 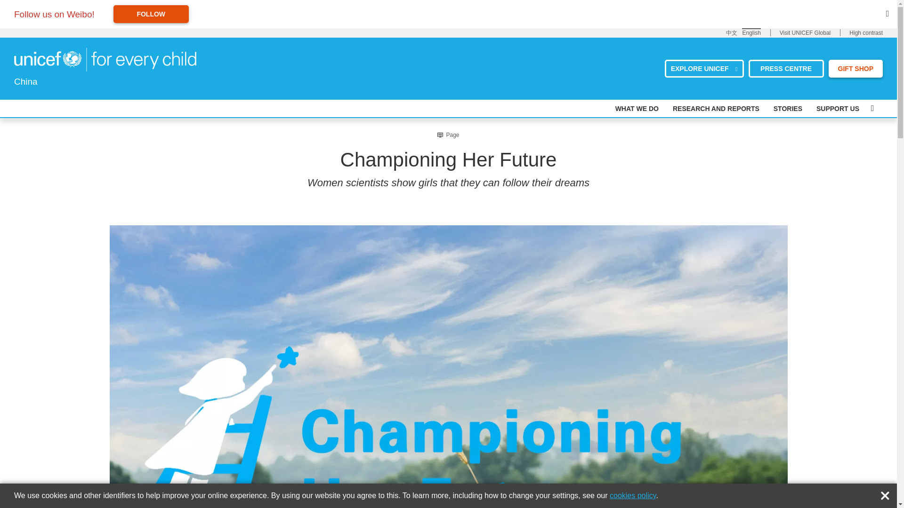 What do you see at coordinates (704, 68) in the screenshot?
I see `EXPLORE UNICEF` at bounding box center [704, 68].